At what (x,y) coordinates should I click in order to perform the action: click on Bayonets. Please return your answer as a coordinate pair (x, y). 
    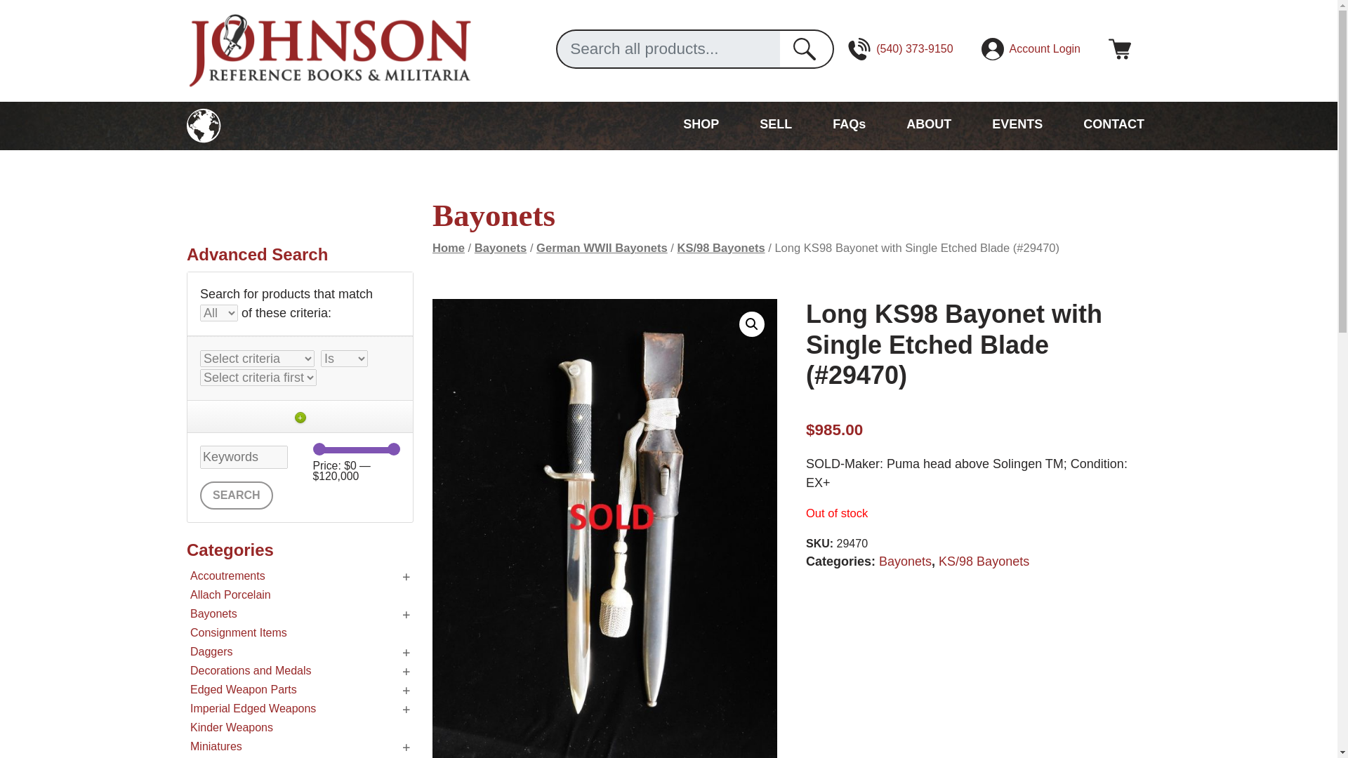
    Looking at the image, I should click on (500, 248).